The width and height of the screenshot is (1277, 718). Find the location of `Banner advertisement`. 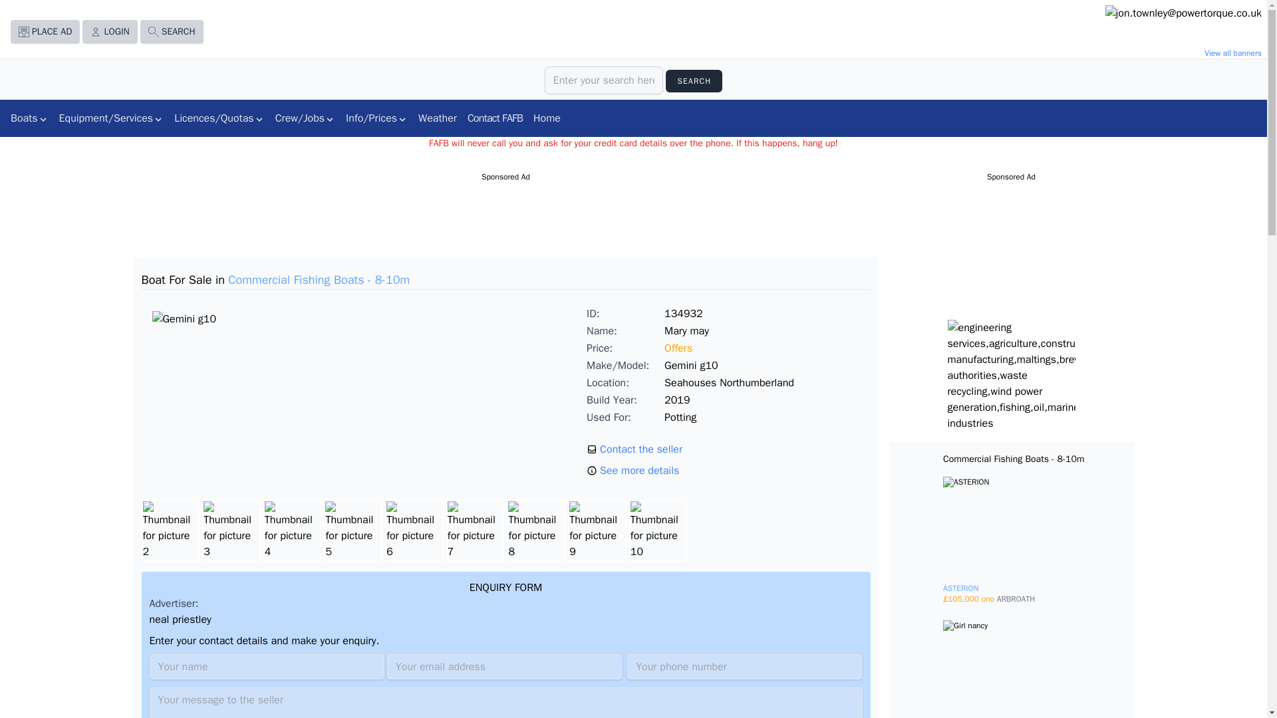

Banner advertisement is located at coordinates (1011, 375).